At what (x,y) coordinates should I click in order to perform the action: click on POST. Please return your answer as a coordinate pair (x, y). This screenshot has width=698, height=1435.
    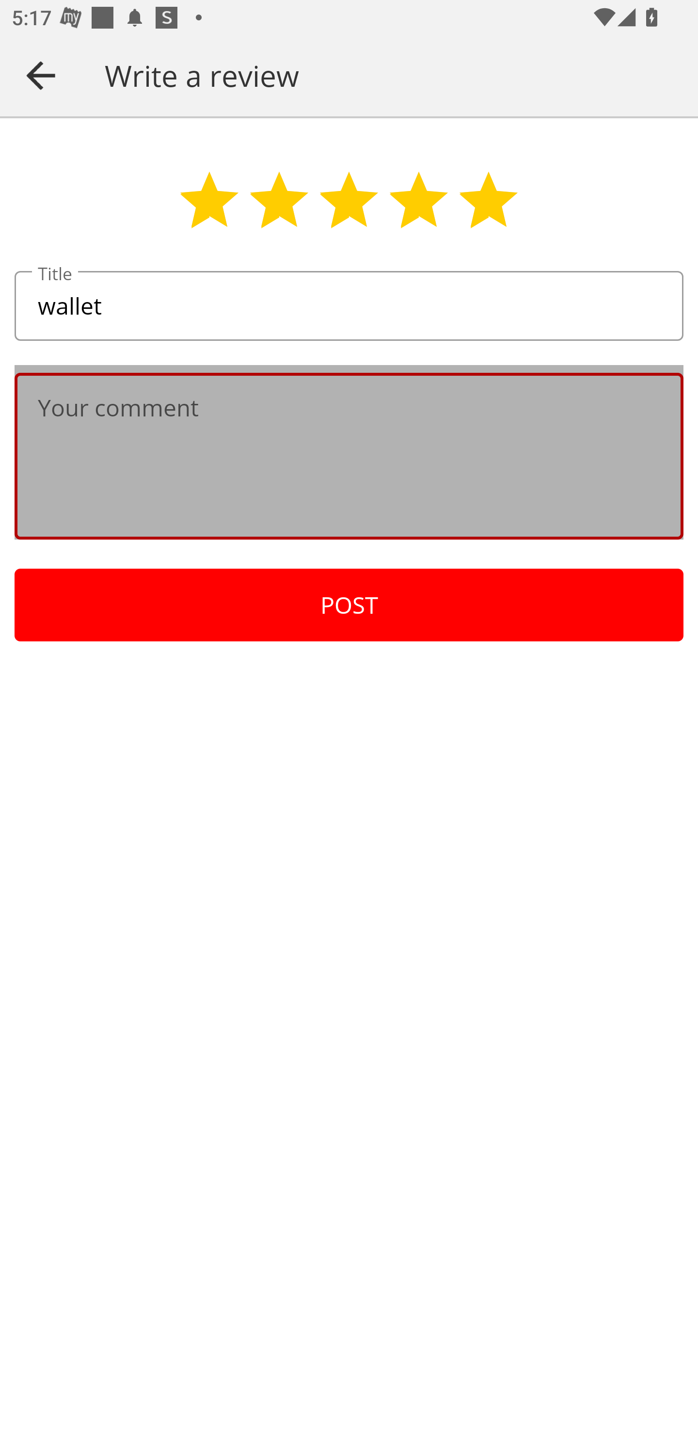
    Looking at the image, I should click on (349, 605).